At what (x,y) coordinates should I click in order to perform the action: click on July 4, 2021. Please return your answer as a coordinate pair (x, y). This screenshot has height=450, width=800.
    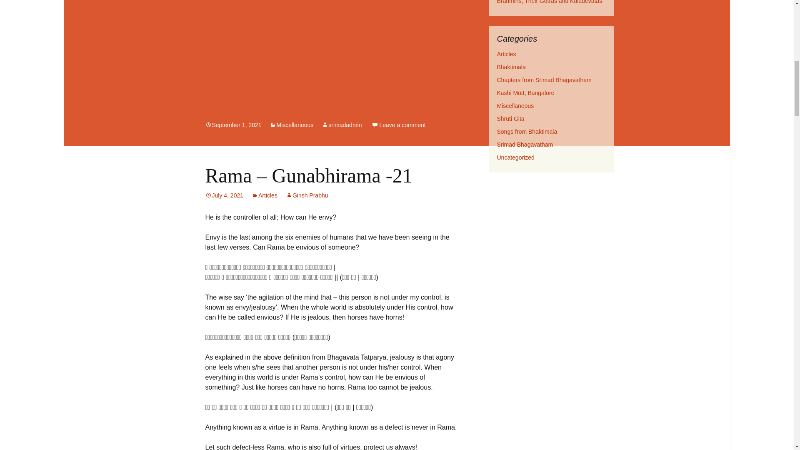
    Looking at the image, I should click on (224, 195).